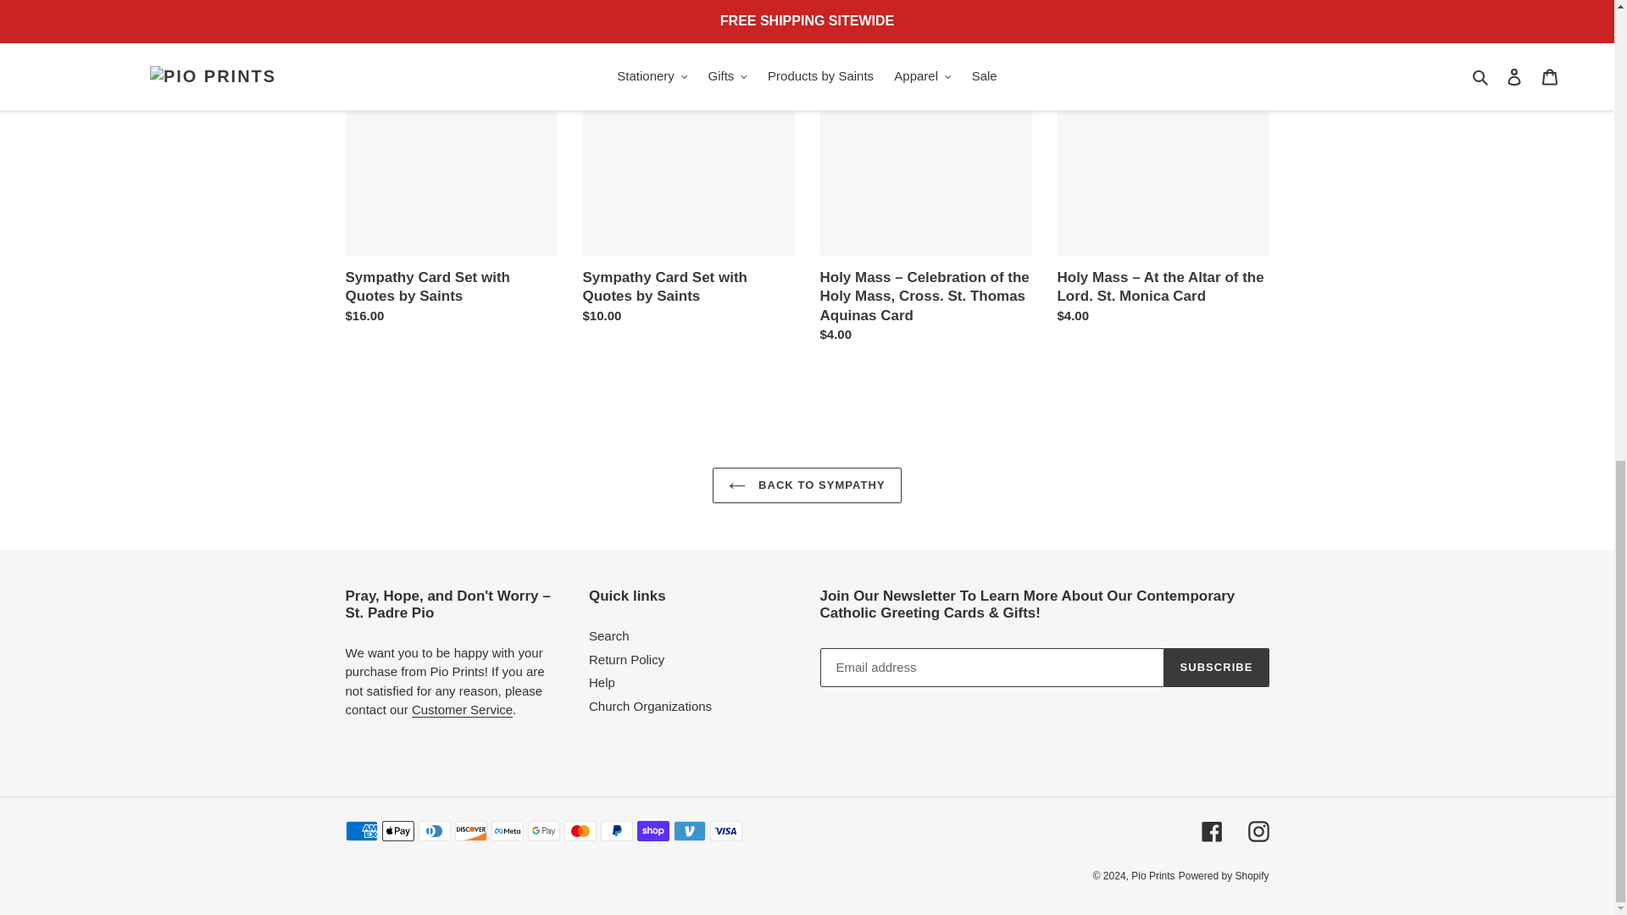  What do you see at coordinates (616, 830) in the screenshot?
I see `PayPal` at bounding box center [616, 830].